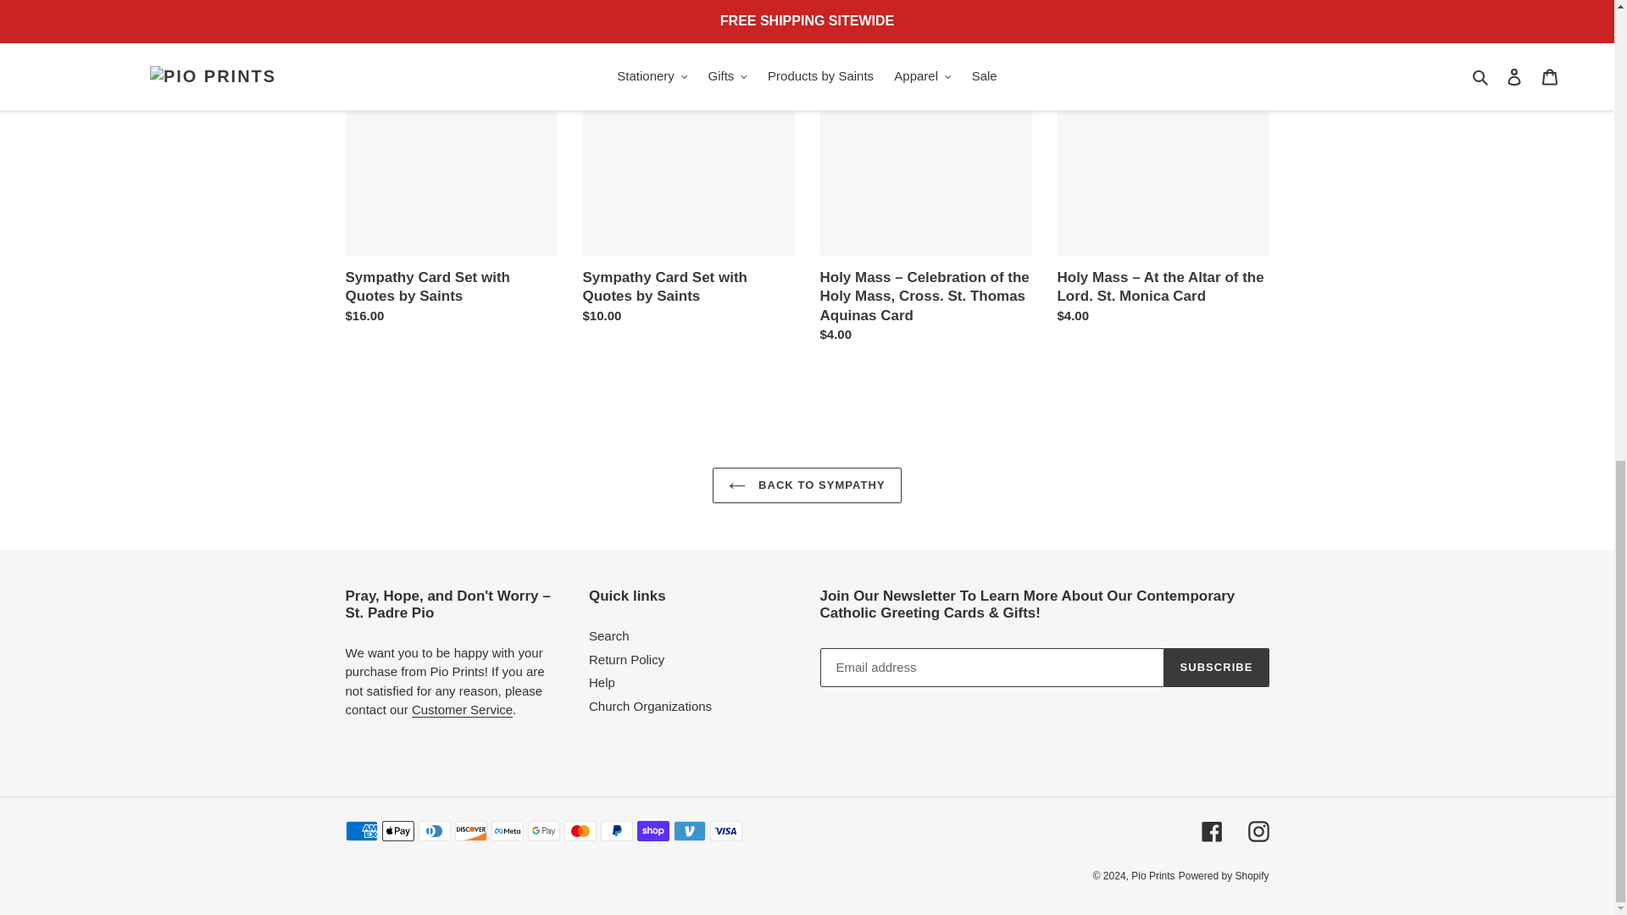  What do you see at coordinates (616, 830) in the screenshot?
I see `PayPal` at bounding box center [616, 830].